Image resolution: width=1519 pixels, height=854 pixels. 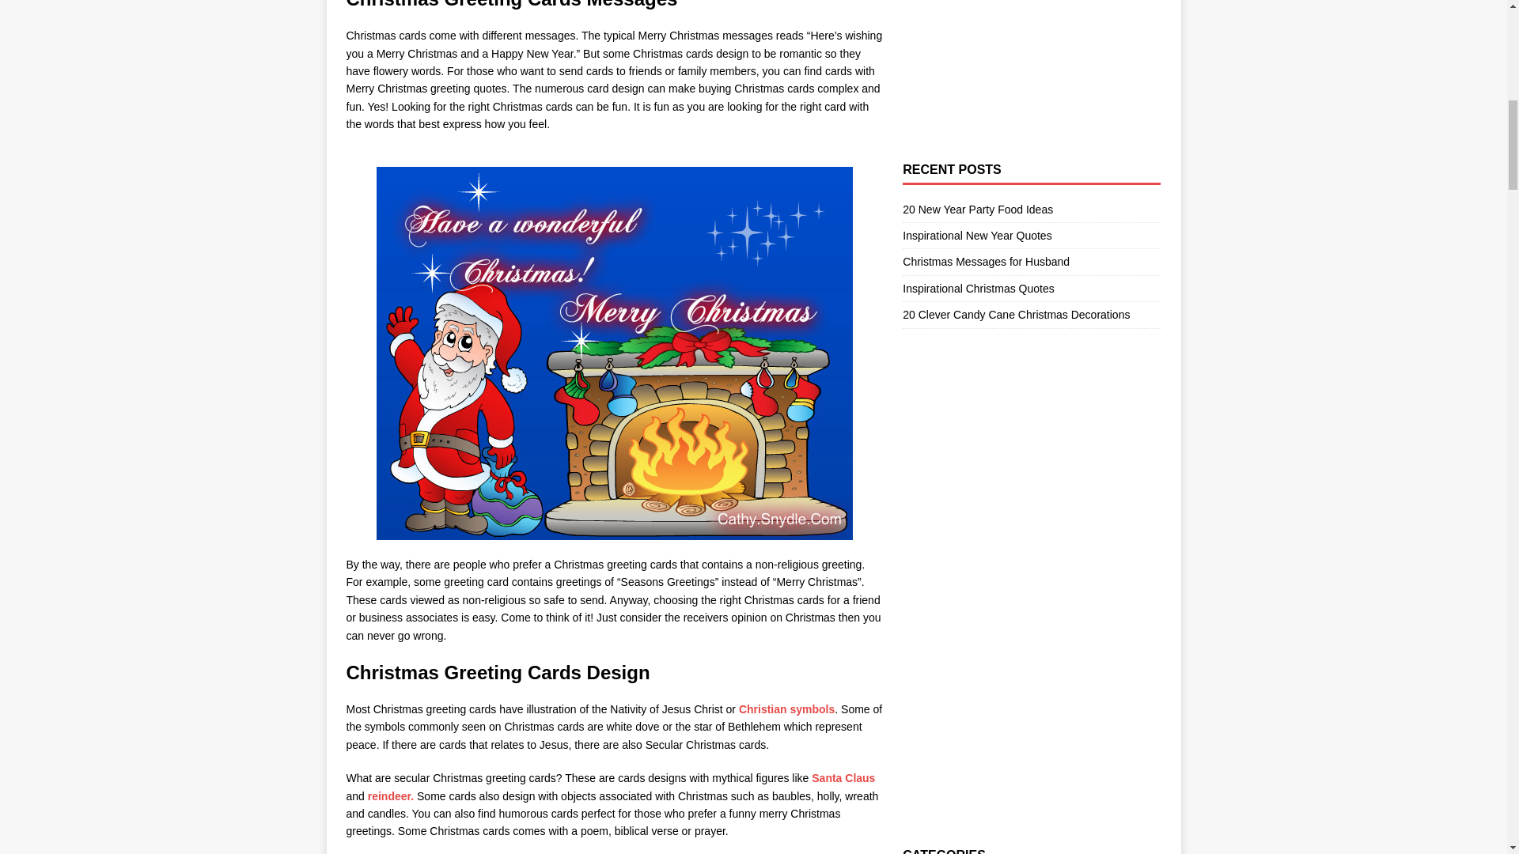 I want to click on reindeer., so click(x=390, y=796).